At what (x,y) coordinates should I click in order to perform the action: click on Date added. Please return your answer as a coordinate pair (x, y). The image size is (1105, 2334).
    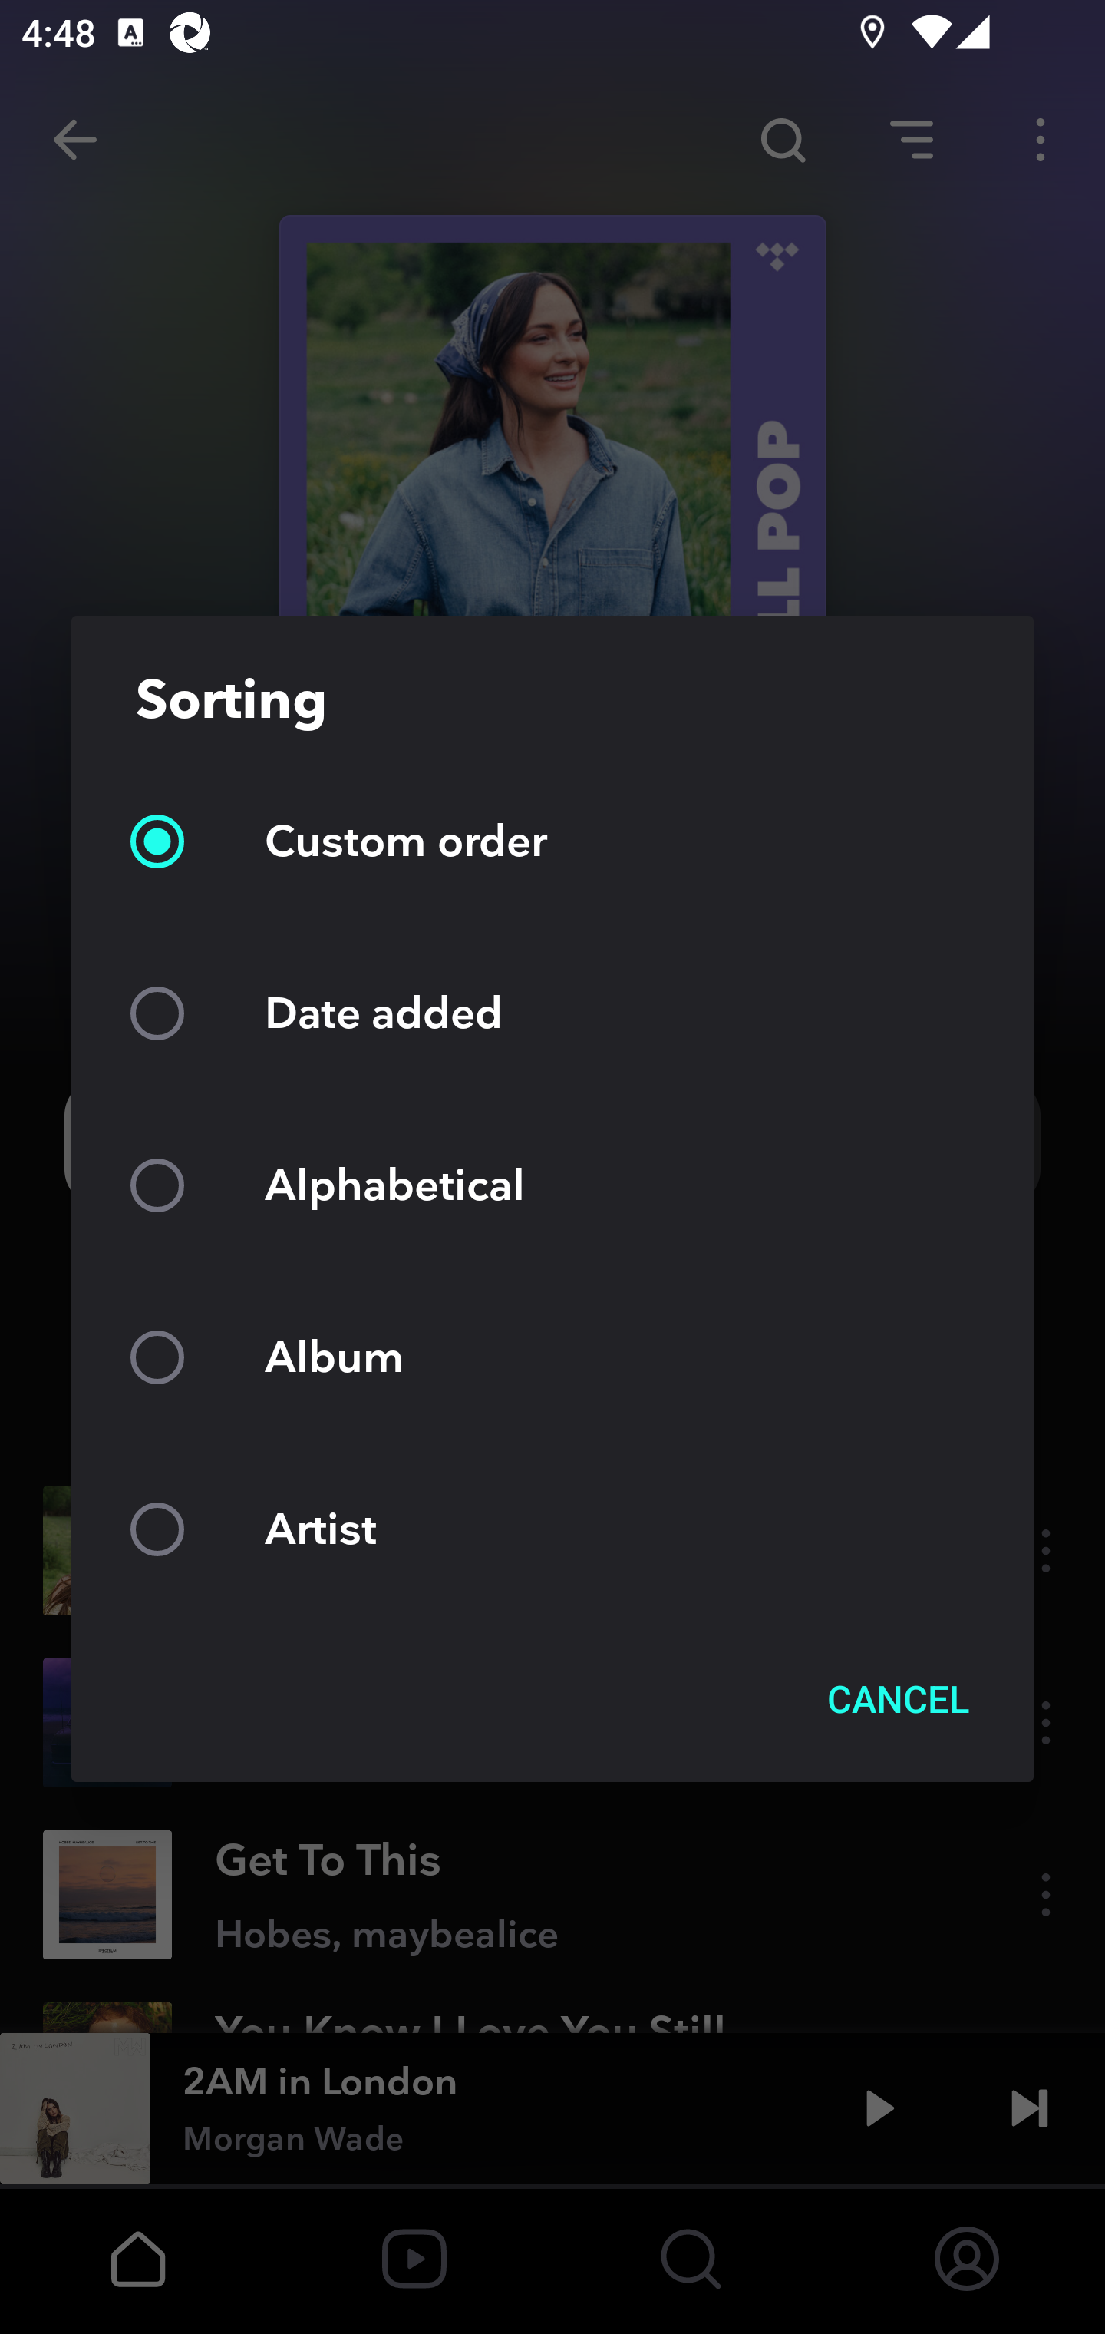
    Looking at the image, I should click on (552, 1012).